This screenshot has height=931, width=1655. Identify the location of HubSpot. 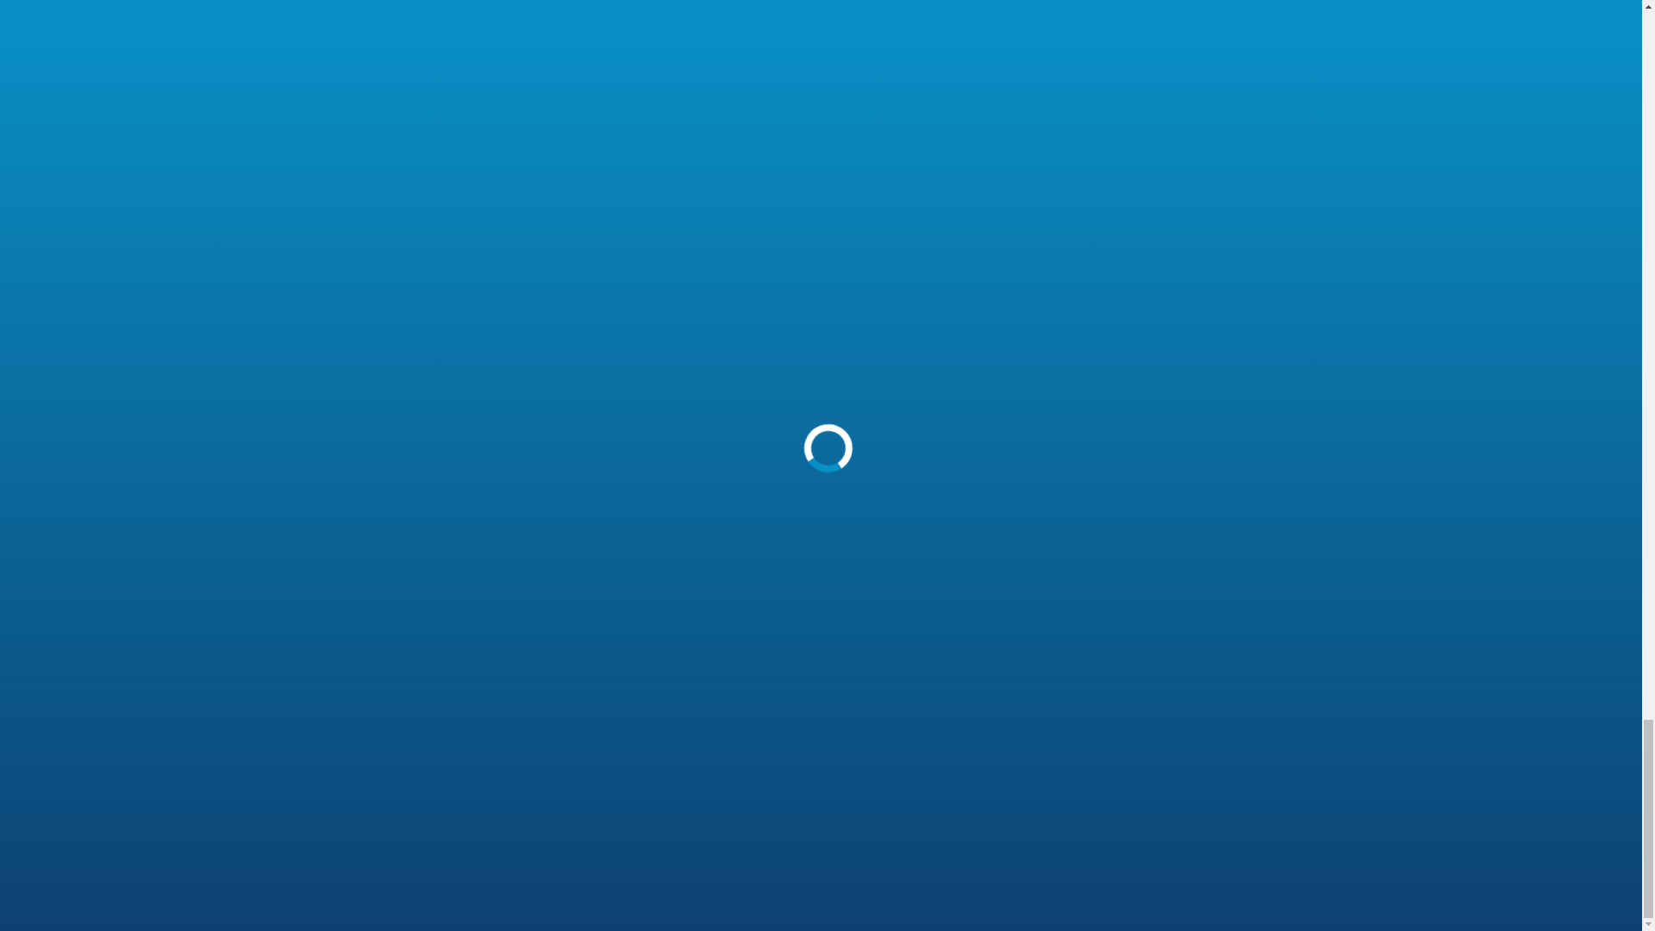
(1033, 607).